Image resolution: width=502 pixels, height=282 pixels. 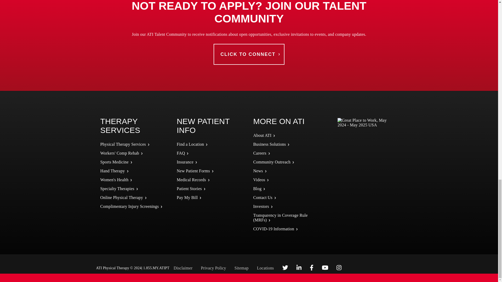 I want to click on Find a Location, so click(x=190, y=144).